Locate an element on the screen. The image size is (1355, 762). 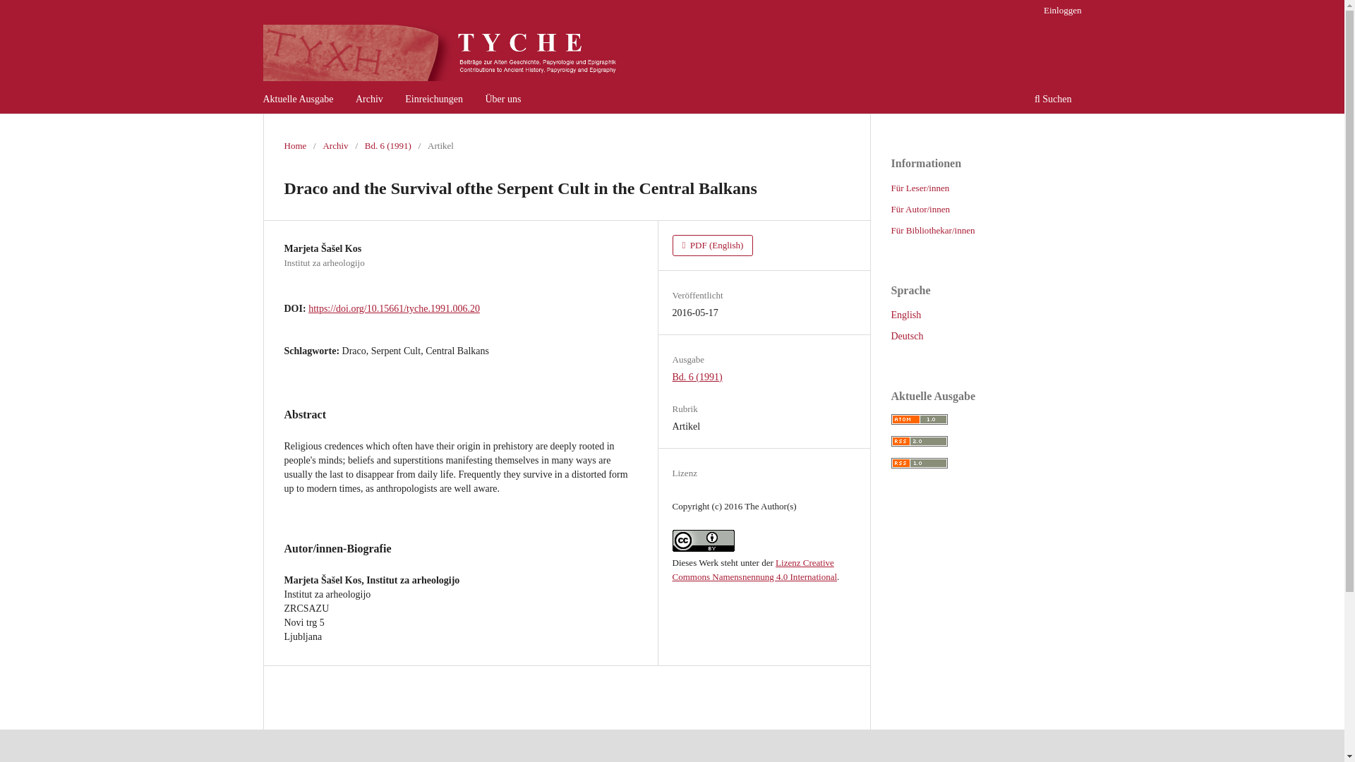
Archiv is located at coordinates (335, 145).